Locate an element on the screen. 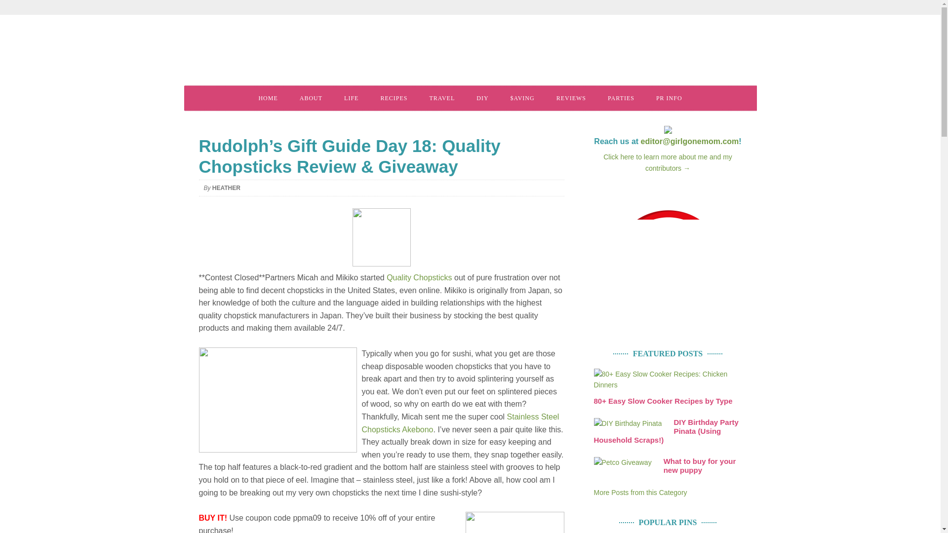 This screenshot has width=948, height=533. HOME is located at coordinates (268, 98).